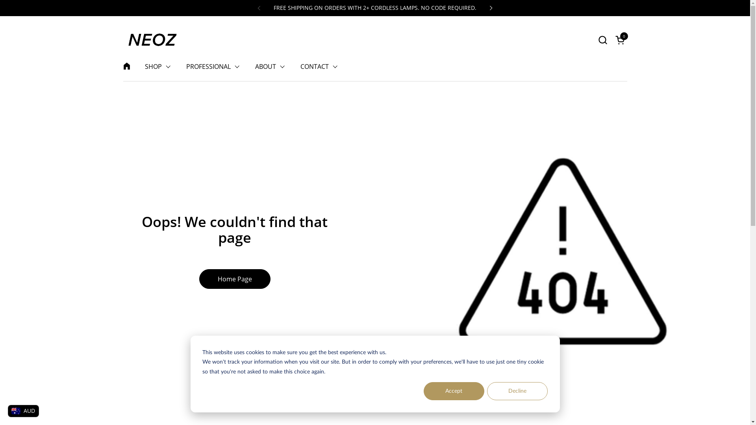 The image size is (756, 425). I want to click on NEOZ Lighting, so click(152, 40).